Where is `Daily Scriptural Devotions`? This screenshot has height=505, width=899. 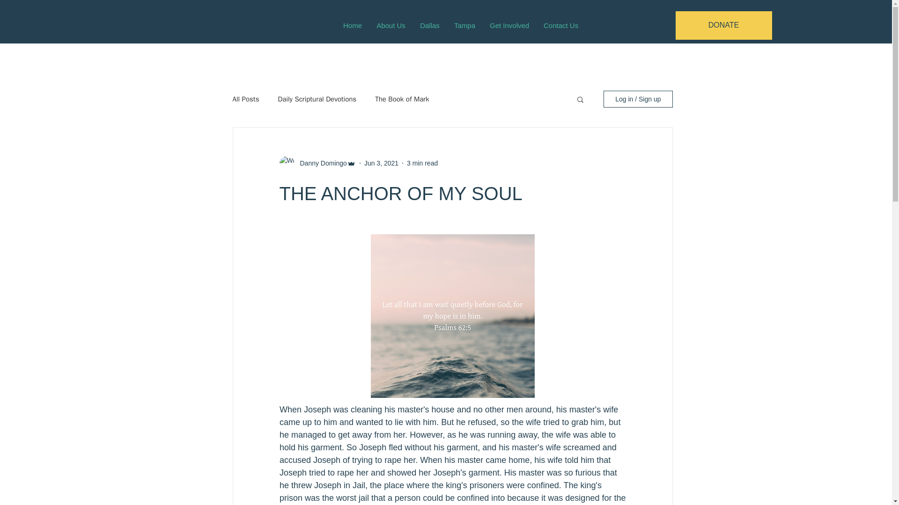 Daily Scriptural Devotions is located at coordinates (317, 99).